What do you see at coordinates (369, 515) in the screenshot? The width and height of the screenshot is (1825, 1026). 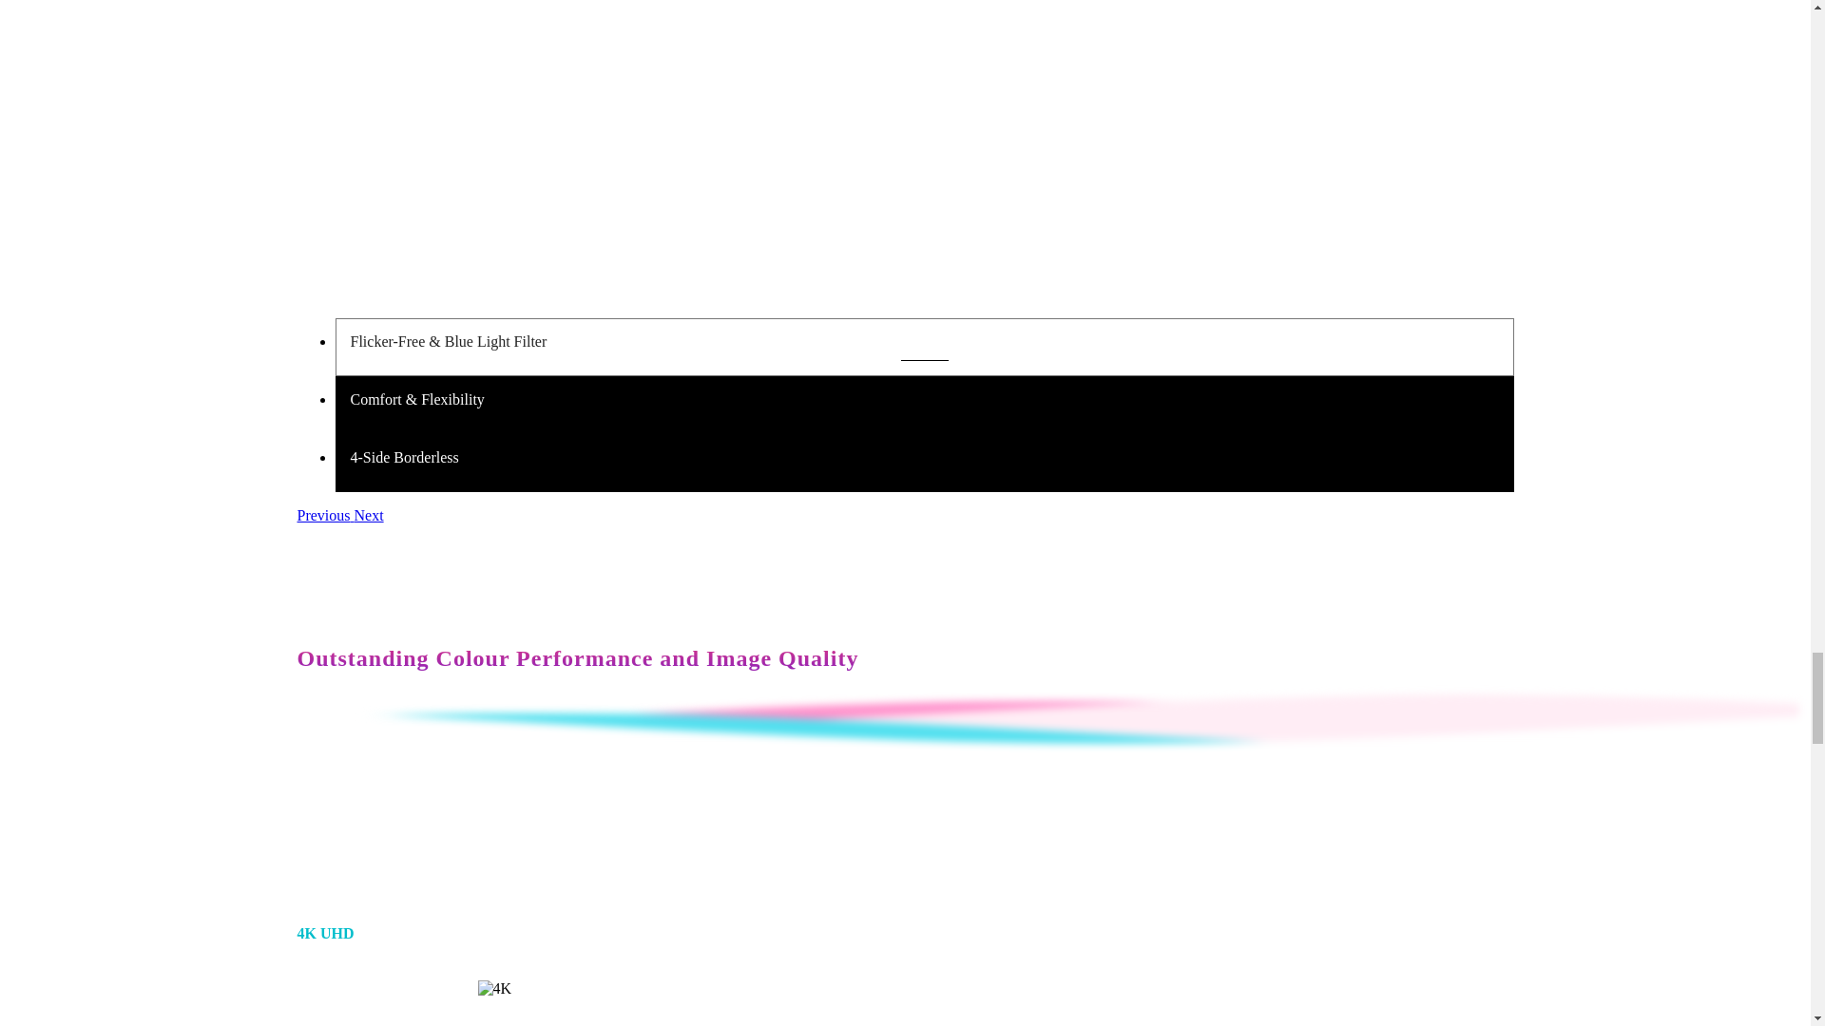 I see `Next` at bounding box center [369, 515].